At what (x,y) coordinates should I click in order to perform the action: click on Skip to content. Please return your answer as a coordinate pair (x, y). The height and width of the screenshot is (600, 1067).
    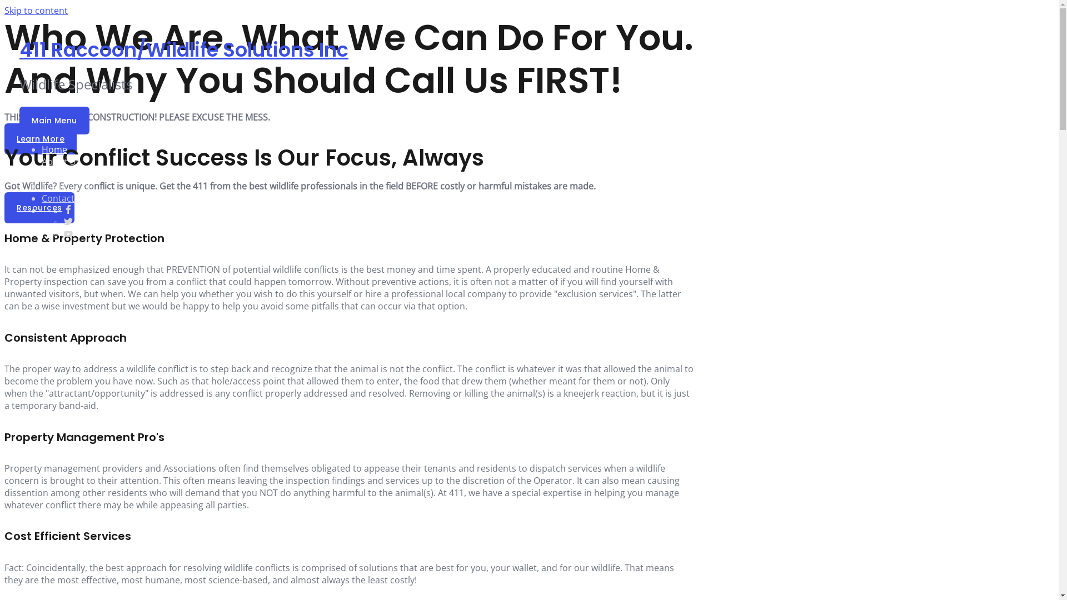
    Looking at the image, I should click on (36, 11).